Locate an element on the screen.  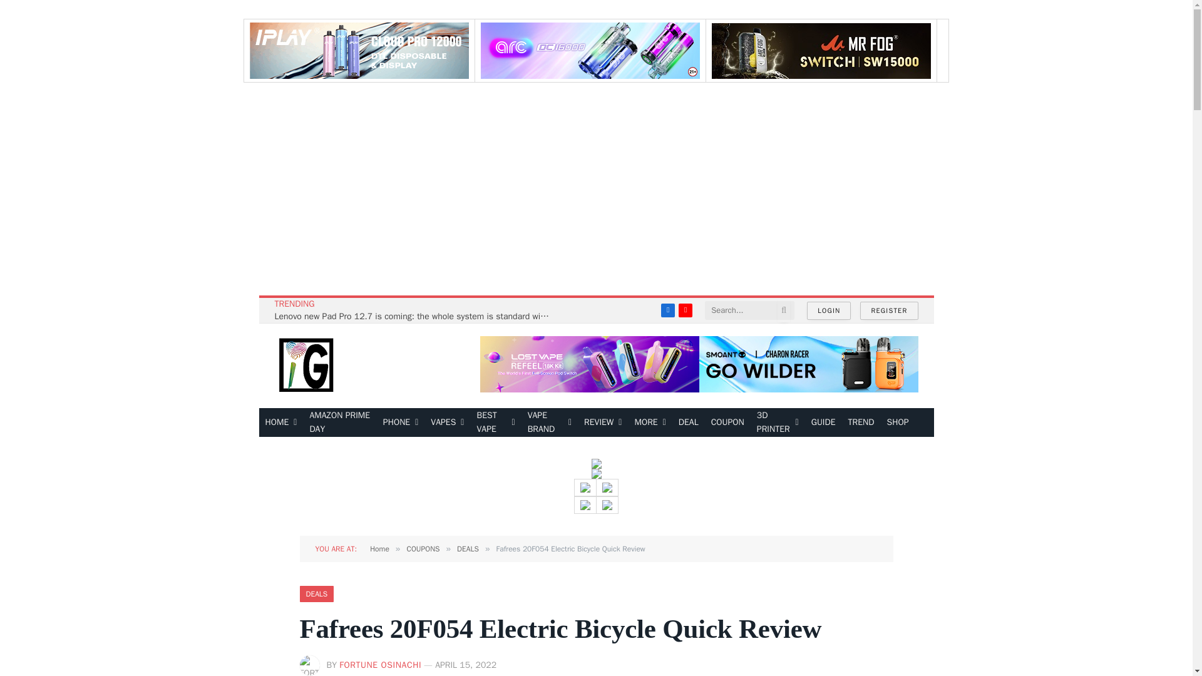
REGISTER is located at coordinates (889, 310).